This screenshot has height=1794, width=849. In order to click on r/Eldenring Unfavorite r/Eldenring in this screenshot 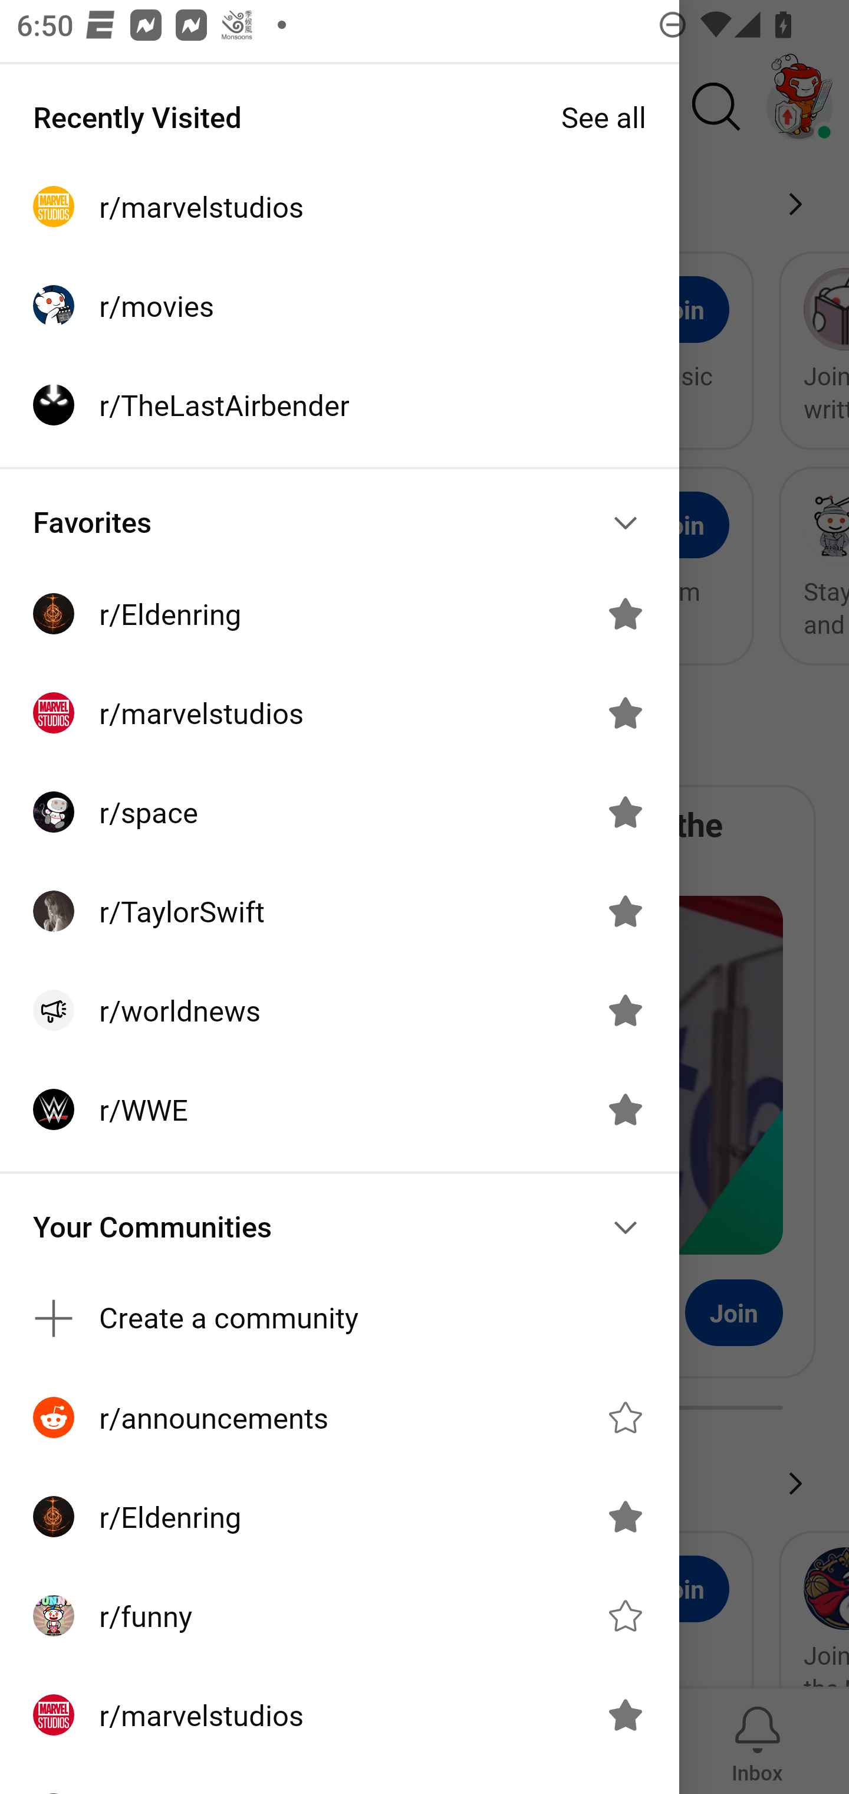, I will do `click(340, 1517)`.